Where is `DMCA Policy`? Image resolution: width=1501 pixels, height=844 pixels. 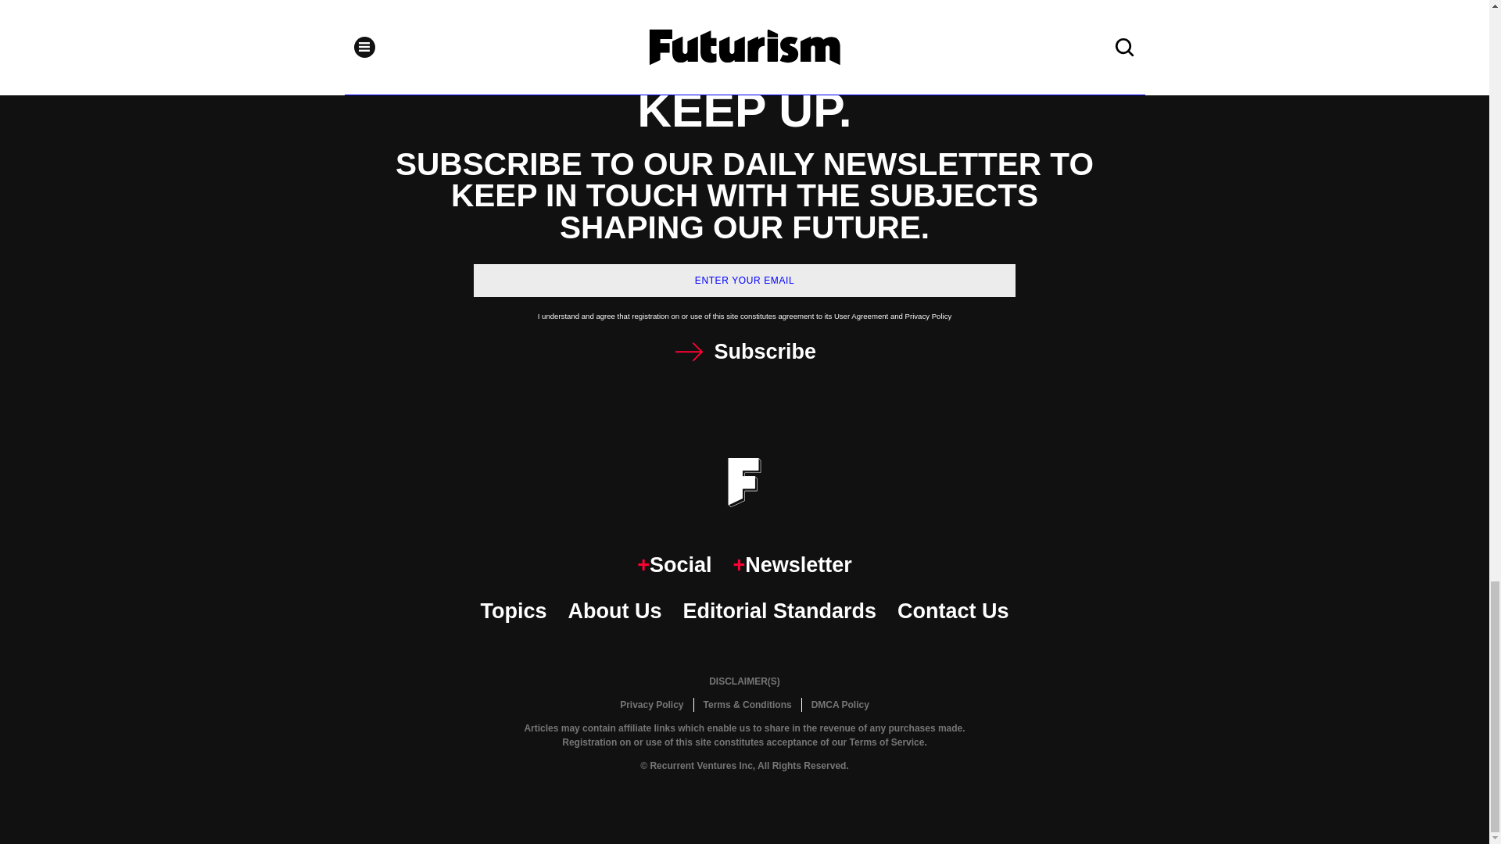
DMCA Policy is located at coordinates (840, 705).